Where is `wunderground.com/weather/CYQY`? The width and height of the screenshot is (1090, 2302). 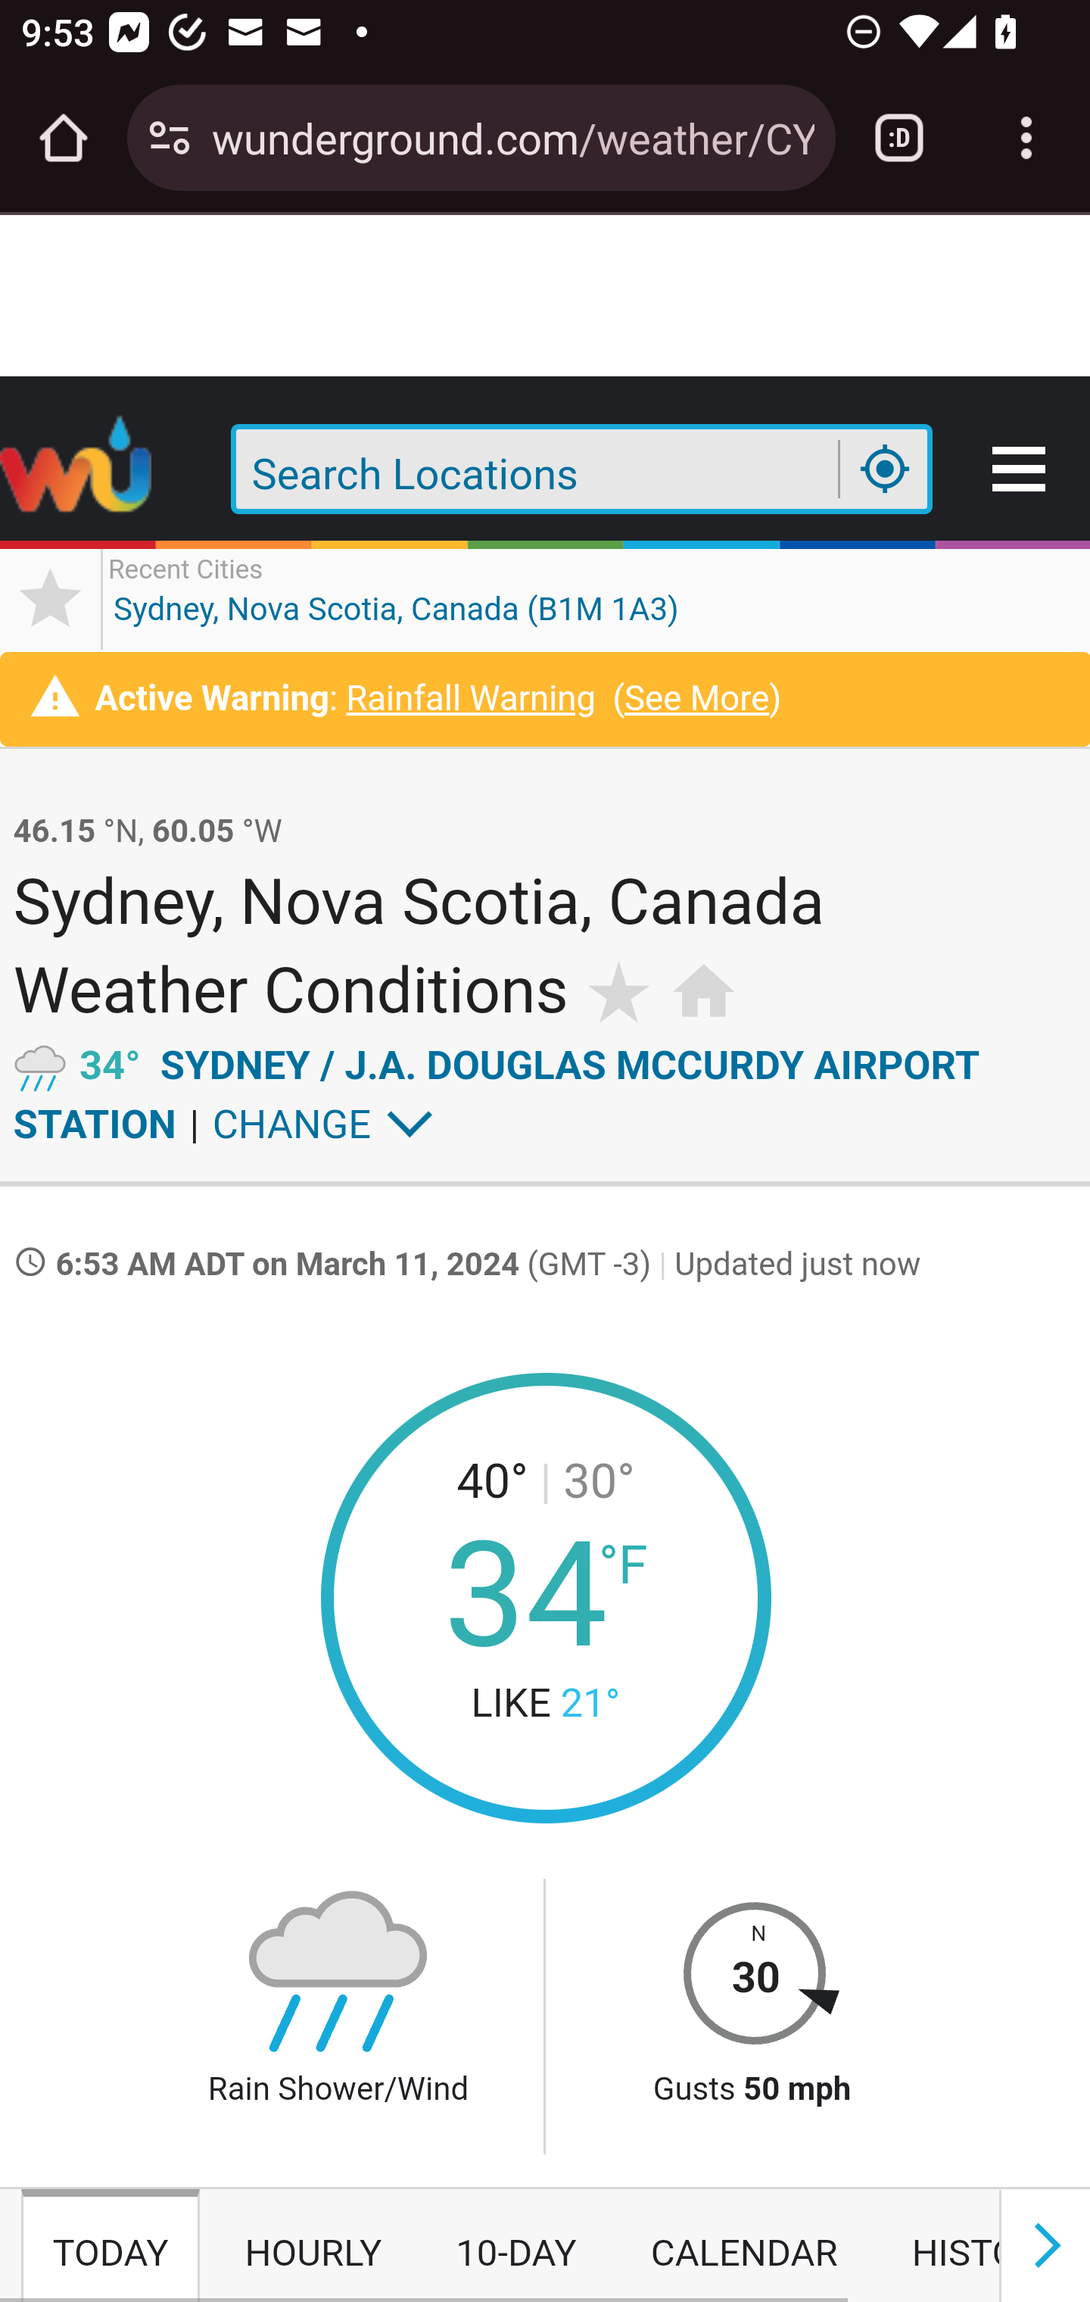
wunderground.com/weather/CYQY is located at coordinates (512, 136).